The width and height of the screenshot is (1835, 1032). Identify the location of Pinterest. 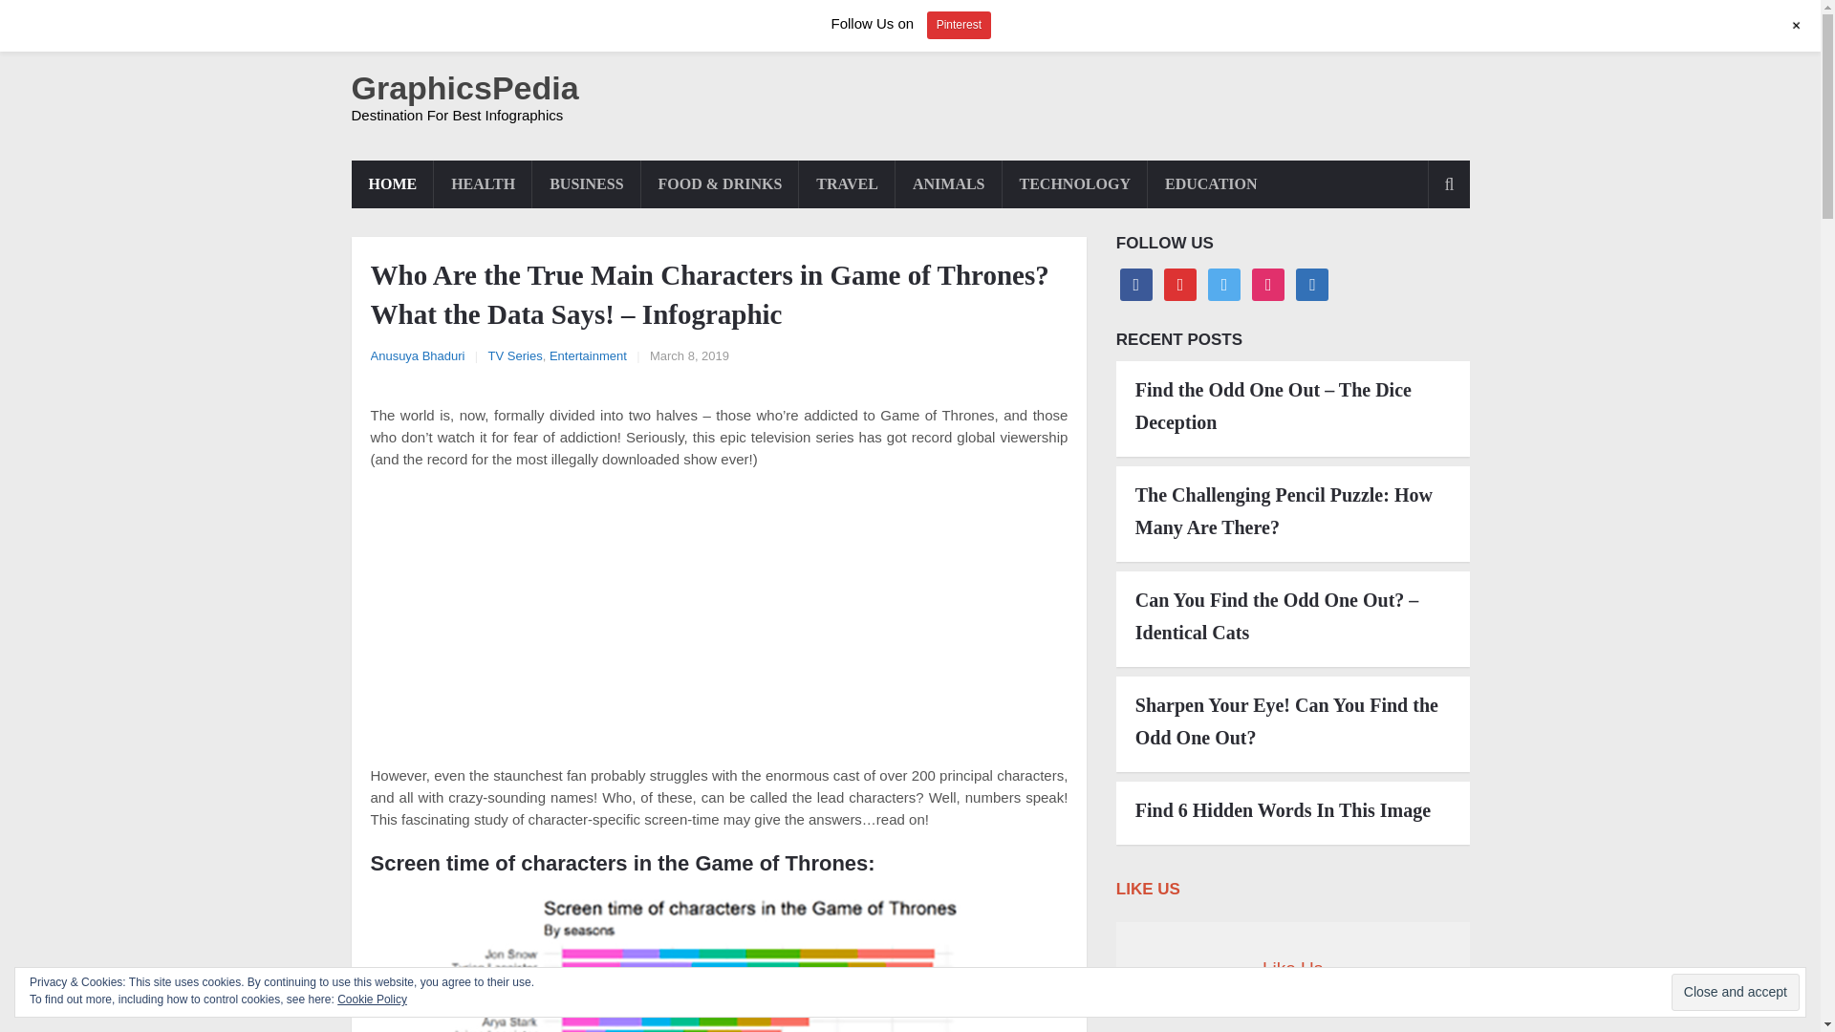
(958, 25).